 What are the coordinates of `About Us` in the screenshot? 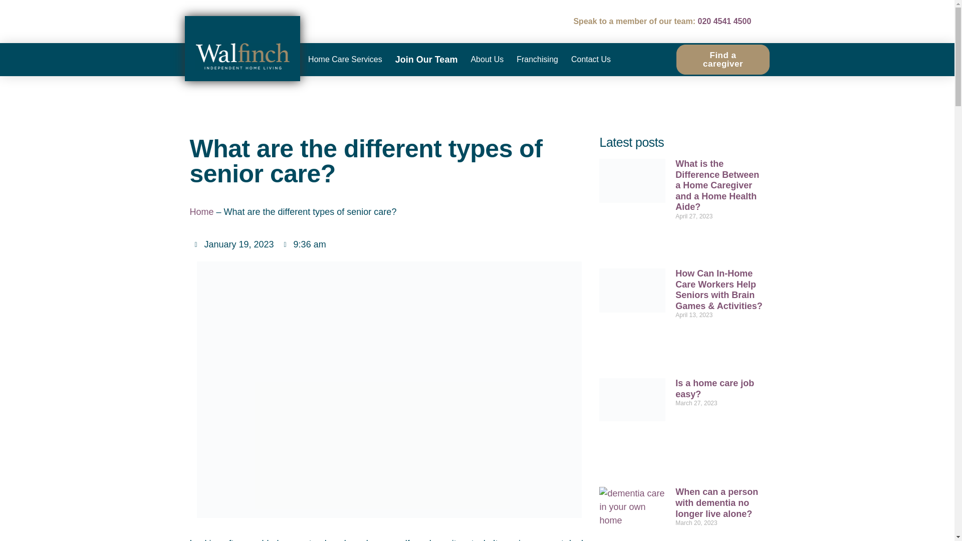 It's located at (487, 59).